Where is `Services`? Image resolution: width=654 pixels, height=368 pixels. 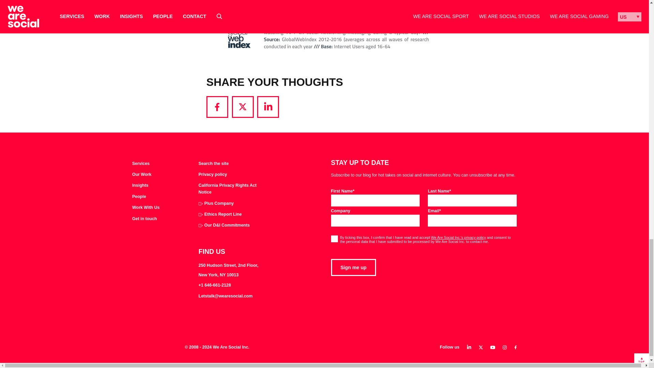
Services is located at coordinates (141, 164).